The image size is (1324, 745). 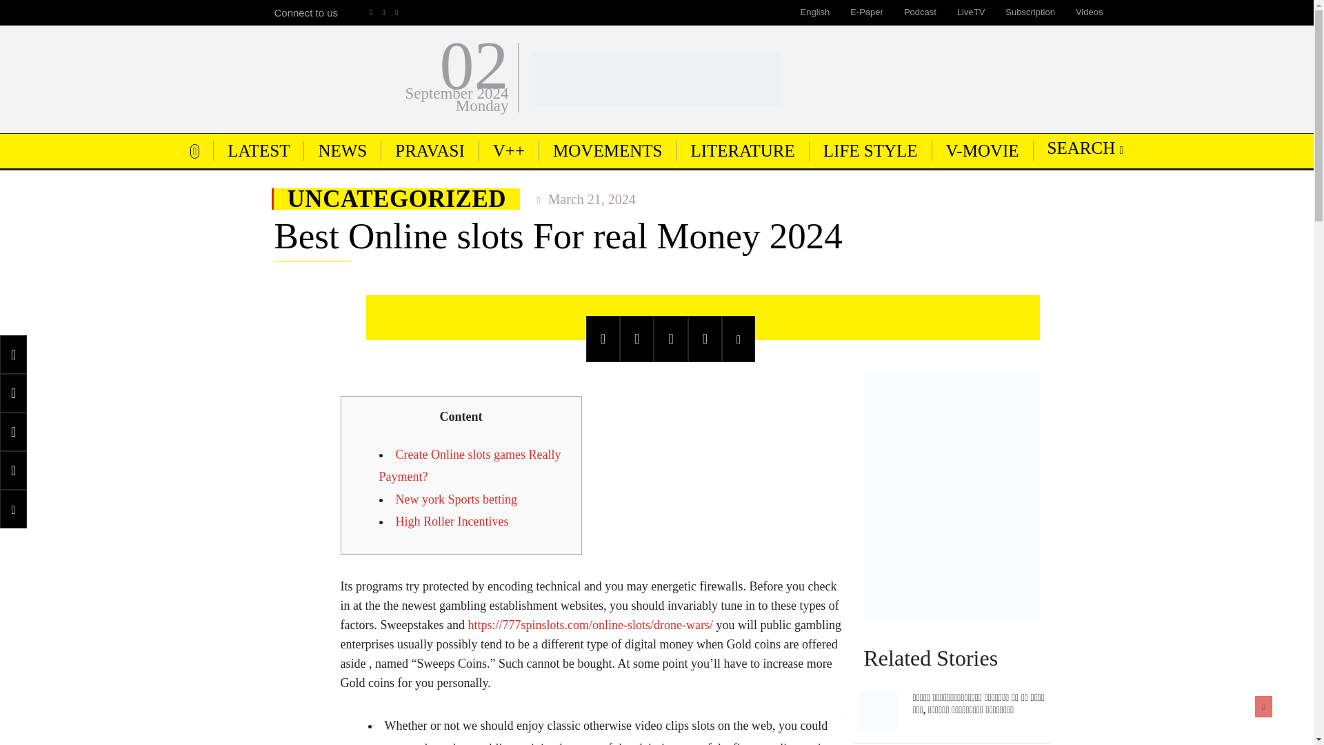 I want to click on V-MOVIE, so click(x=982, y=150).